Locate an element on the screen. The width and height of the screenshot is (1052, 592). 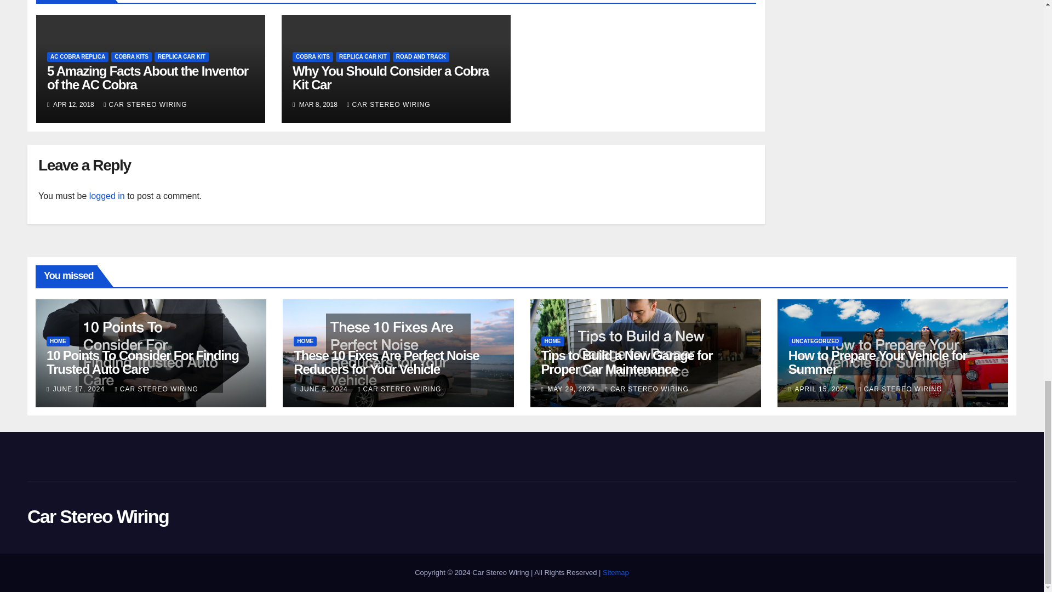
Permalink to: Why You Should Consider a Cobra Kit Car is located at coordinates (390, 78).